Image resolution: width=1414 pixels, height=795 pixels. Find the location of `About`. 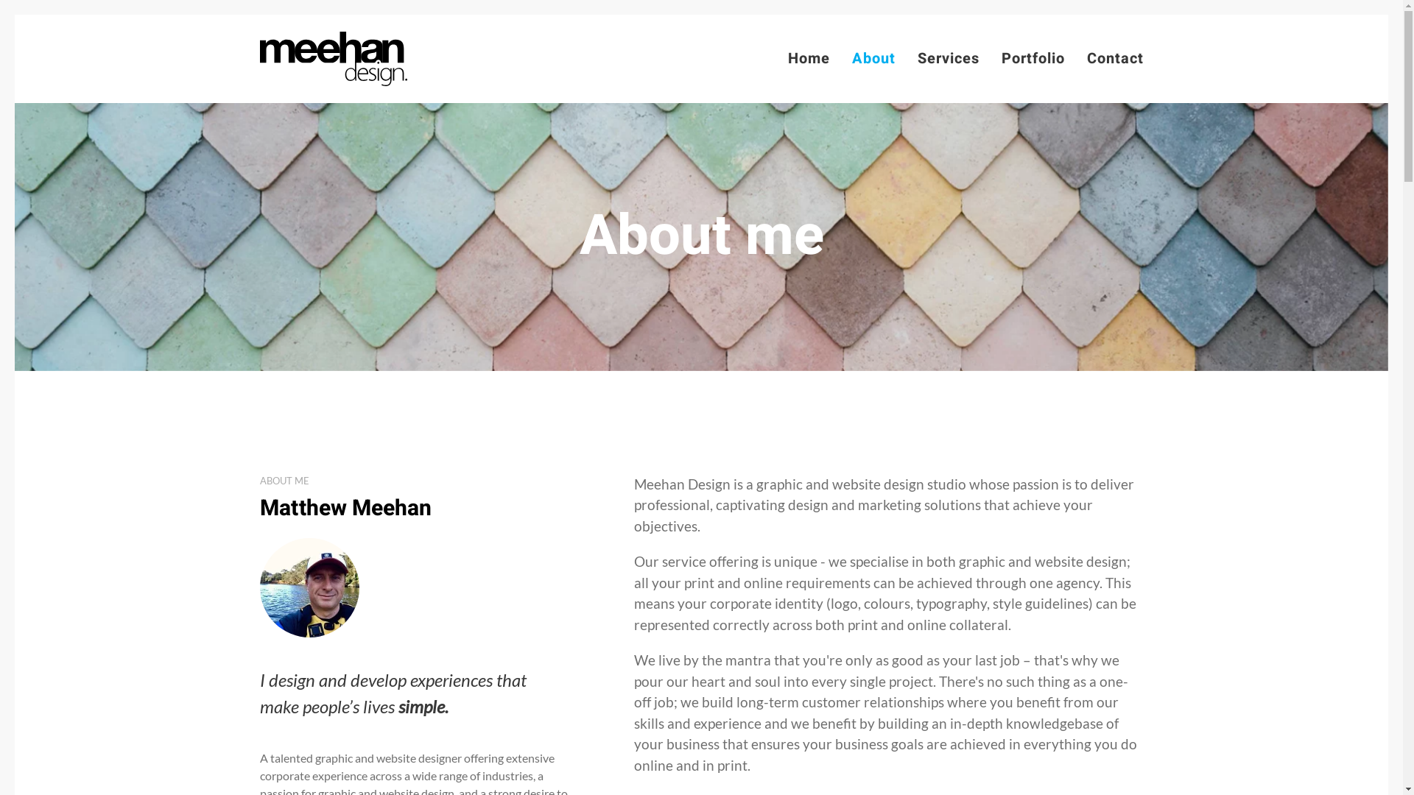

About is located at coordinates (873, 59).